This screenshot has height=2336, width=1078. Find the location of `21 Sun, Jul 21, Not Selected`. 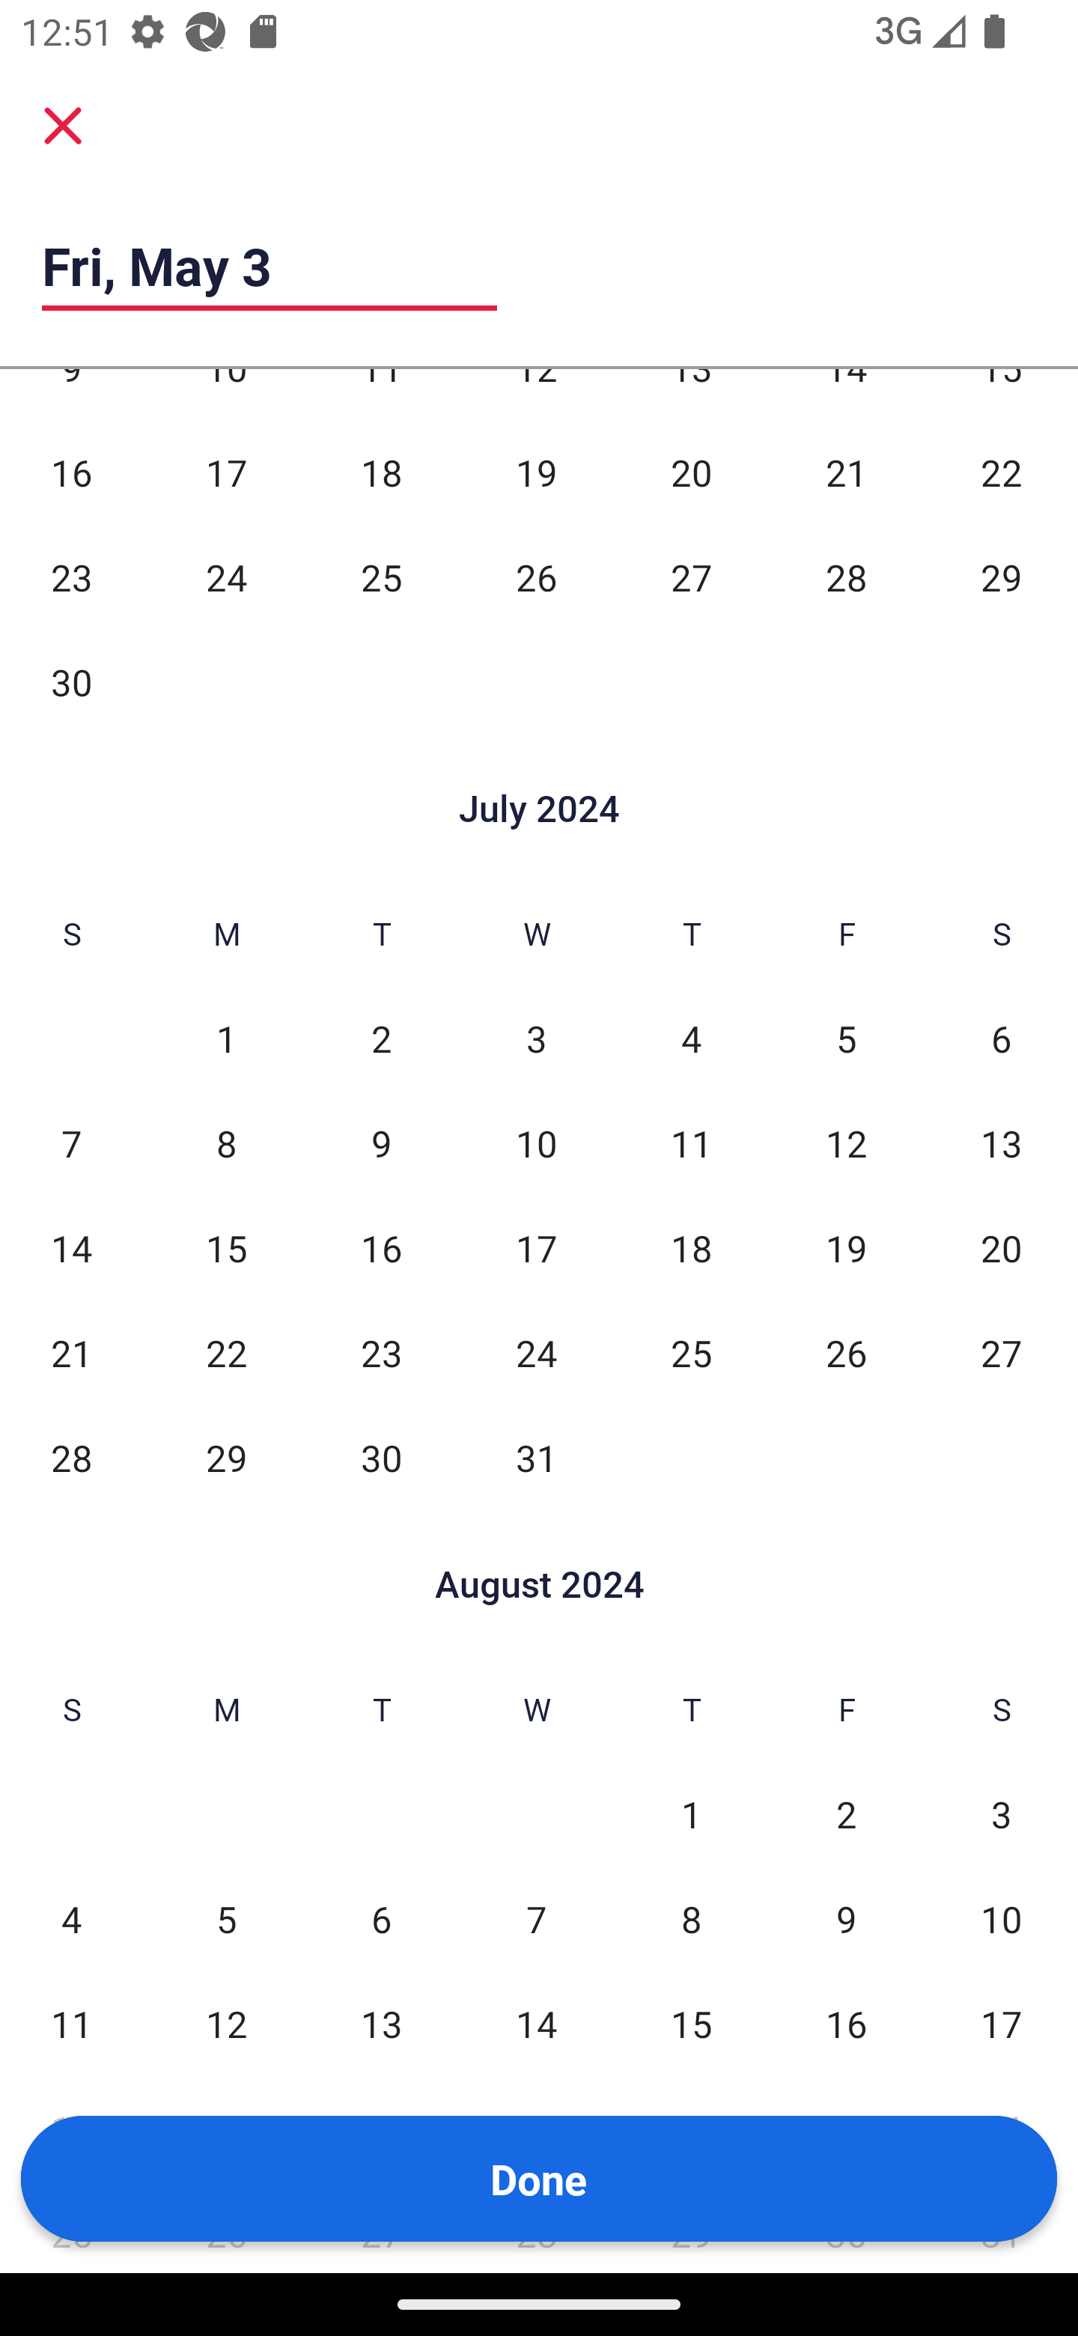

21 Sun, Jul 21, Not Selected is located at coordinates (71, 1354).